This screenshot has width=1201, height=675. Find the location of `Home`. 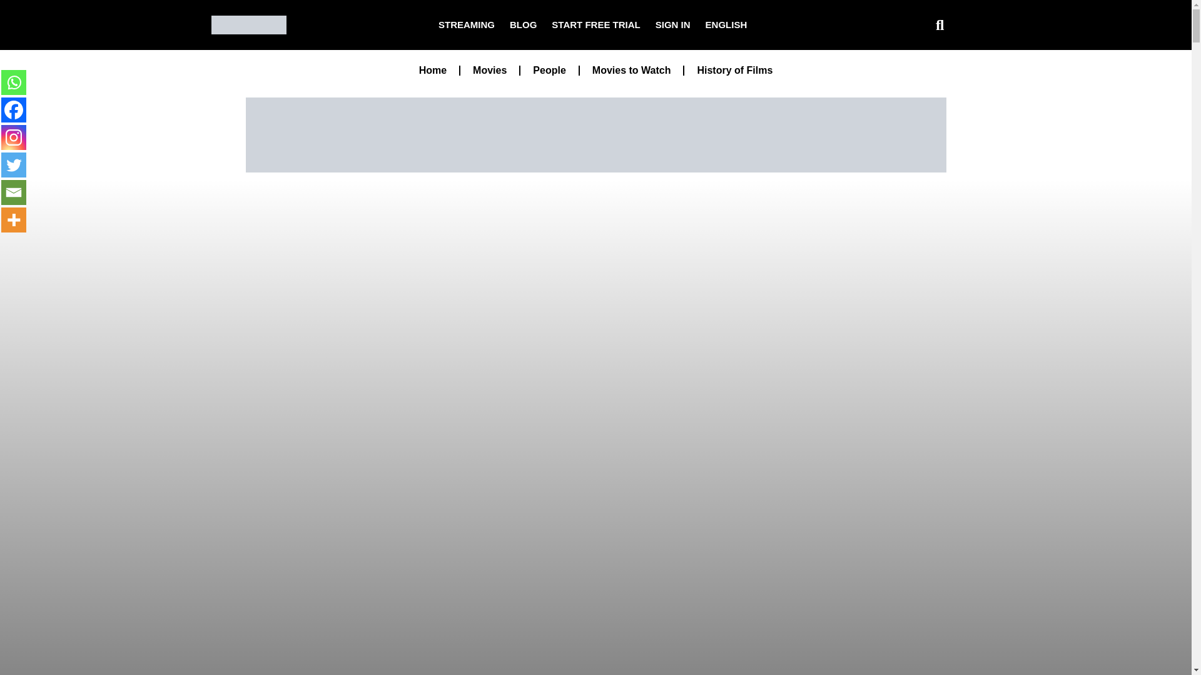

Home is located at coordinates (433, 70).